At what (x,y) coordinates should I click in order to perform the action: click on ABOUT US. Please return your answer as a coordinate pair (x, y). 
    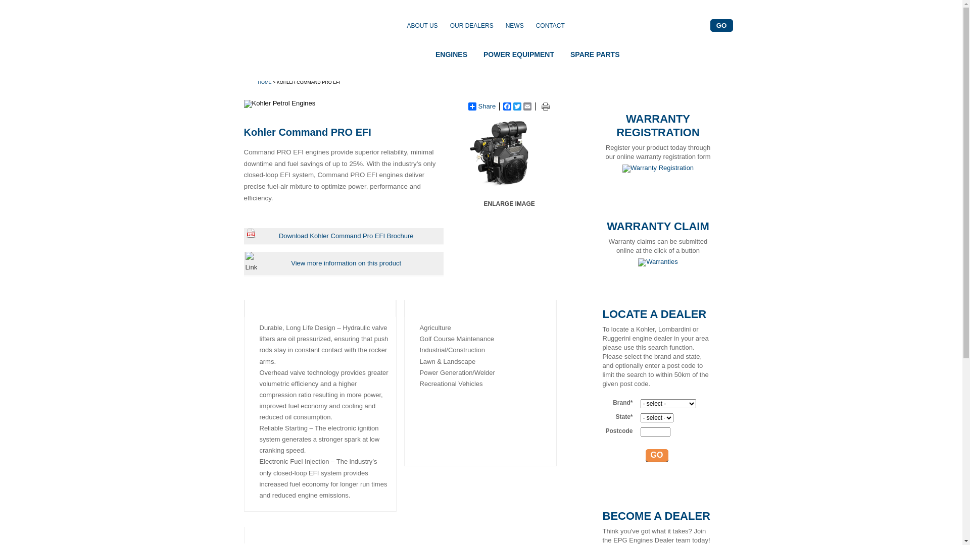
    Looking at the image, I should click on (422, 26).